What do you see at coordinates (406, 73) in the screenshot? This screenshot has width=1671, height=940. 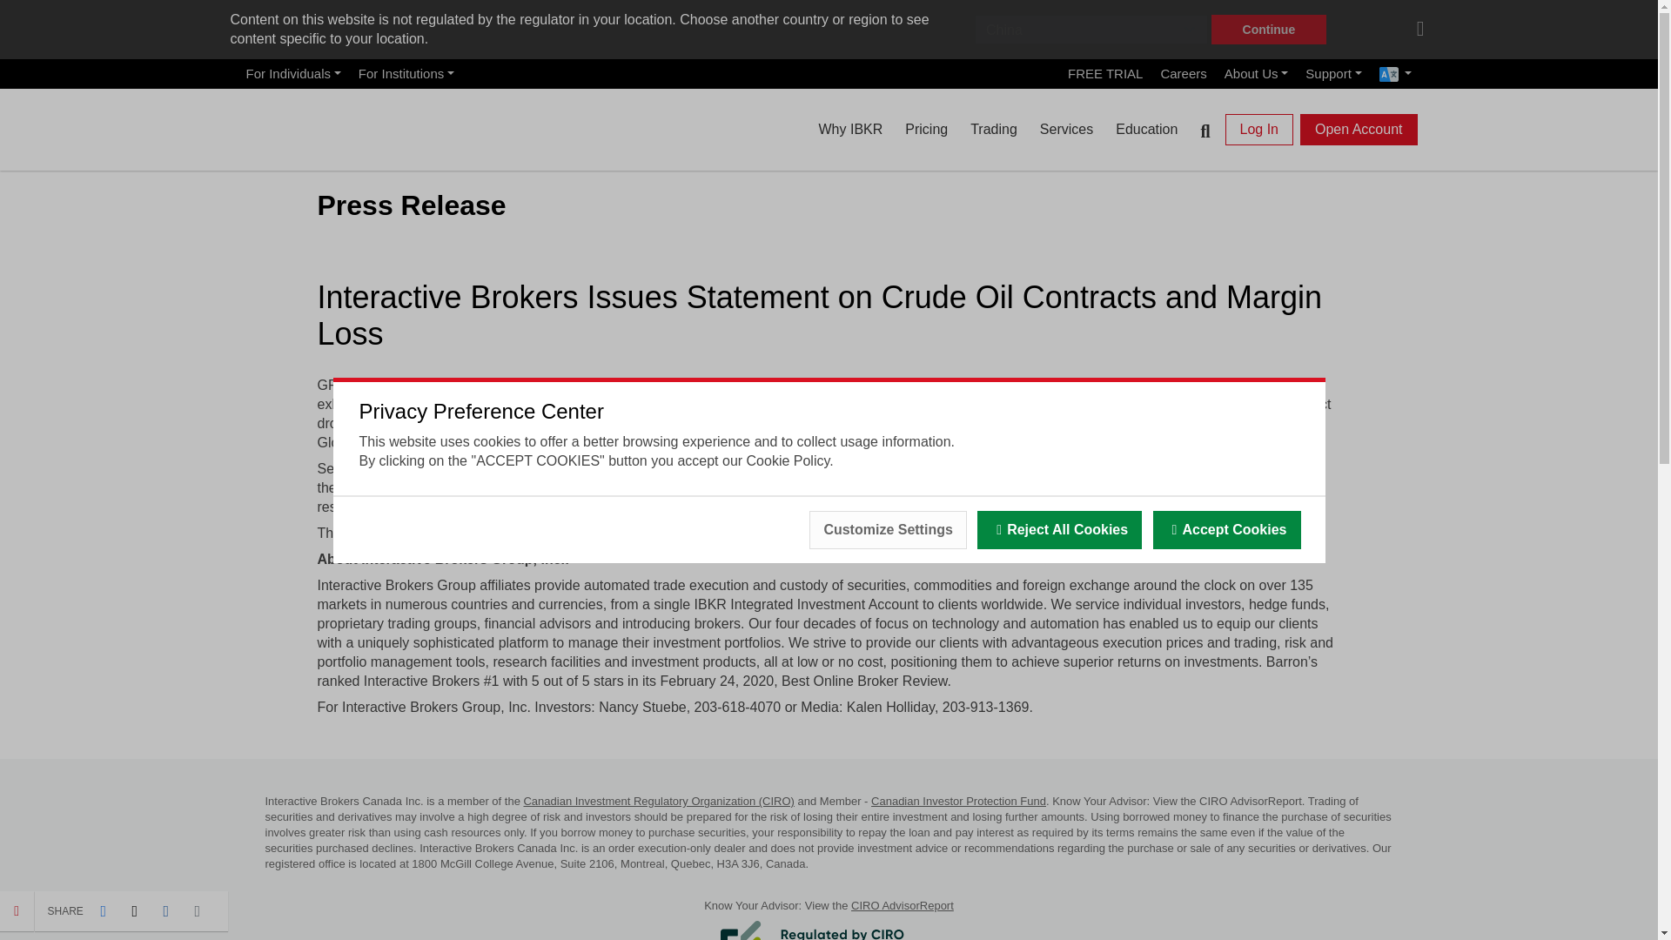 I see `For Institutions` at bounding box center [406, 73].